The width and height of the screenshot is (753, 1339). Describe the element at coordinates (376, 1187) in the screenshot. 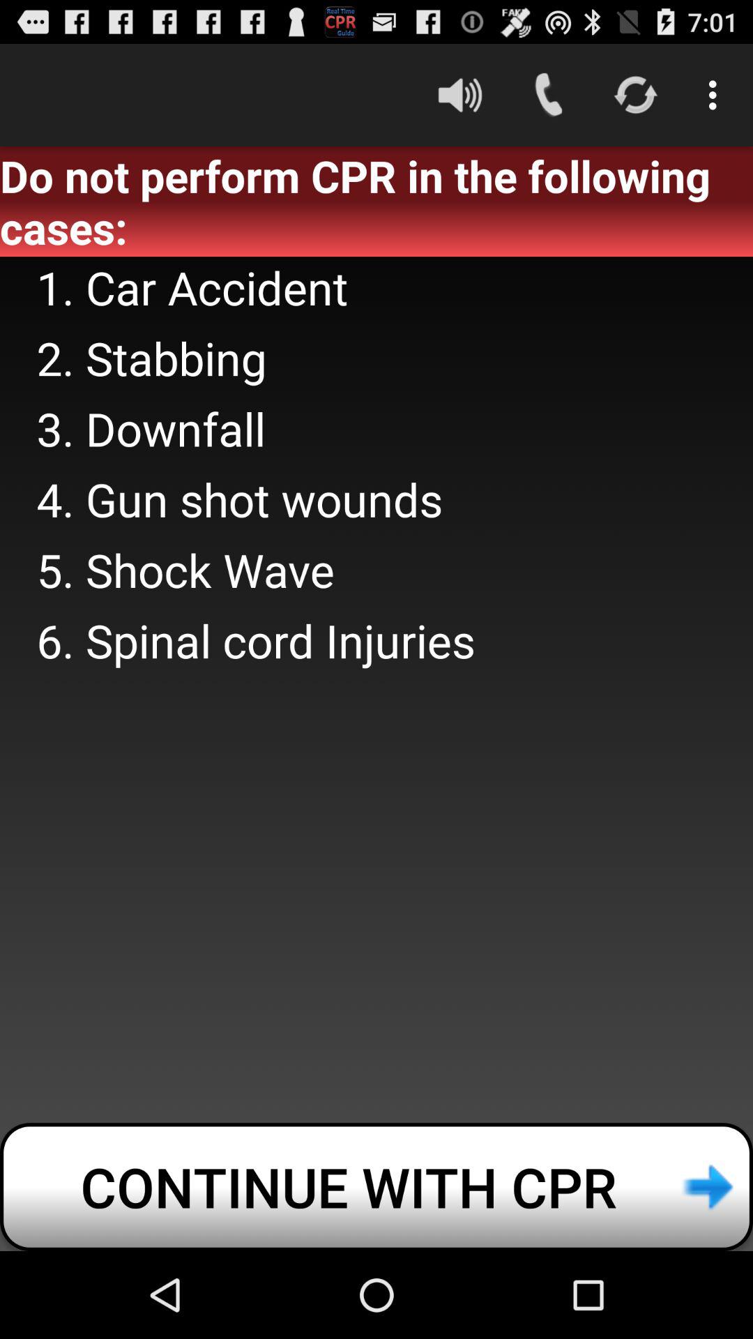

I see `scroll to the continue with cpr icon` at that location.